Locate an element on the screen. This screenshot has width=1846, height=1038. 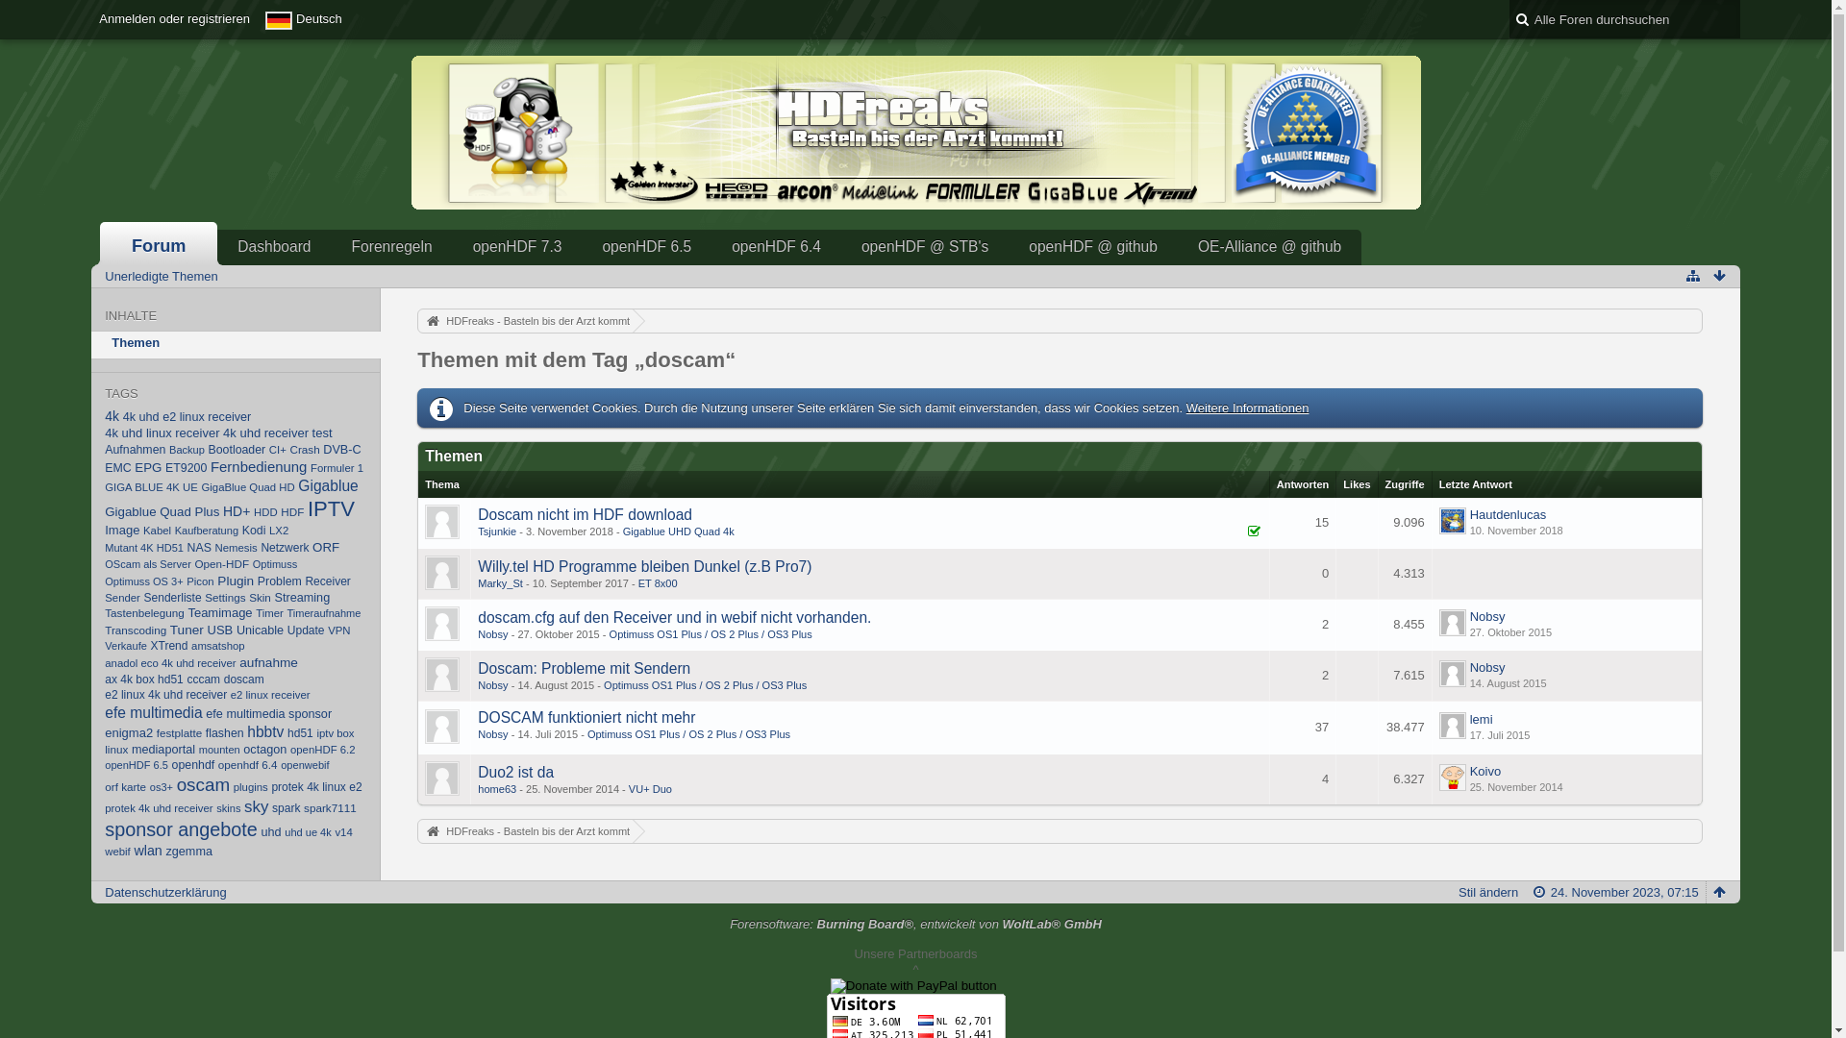
DOSCAM funktioniert nicht mehr is located at coordinates (586, 717).